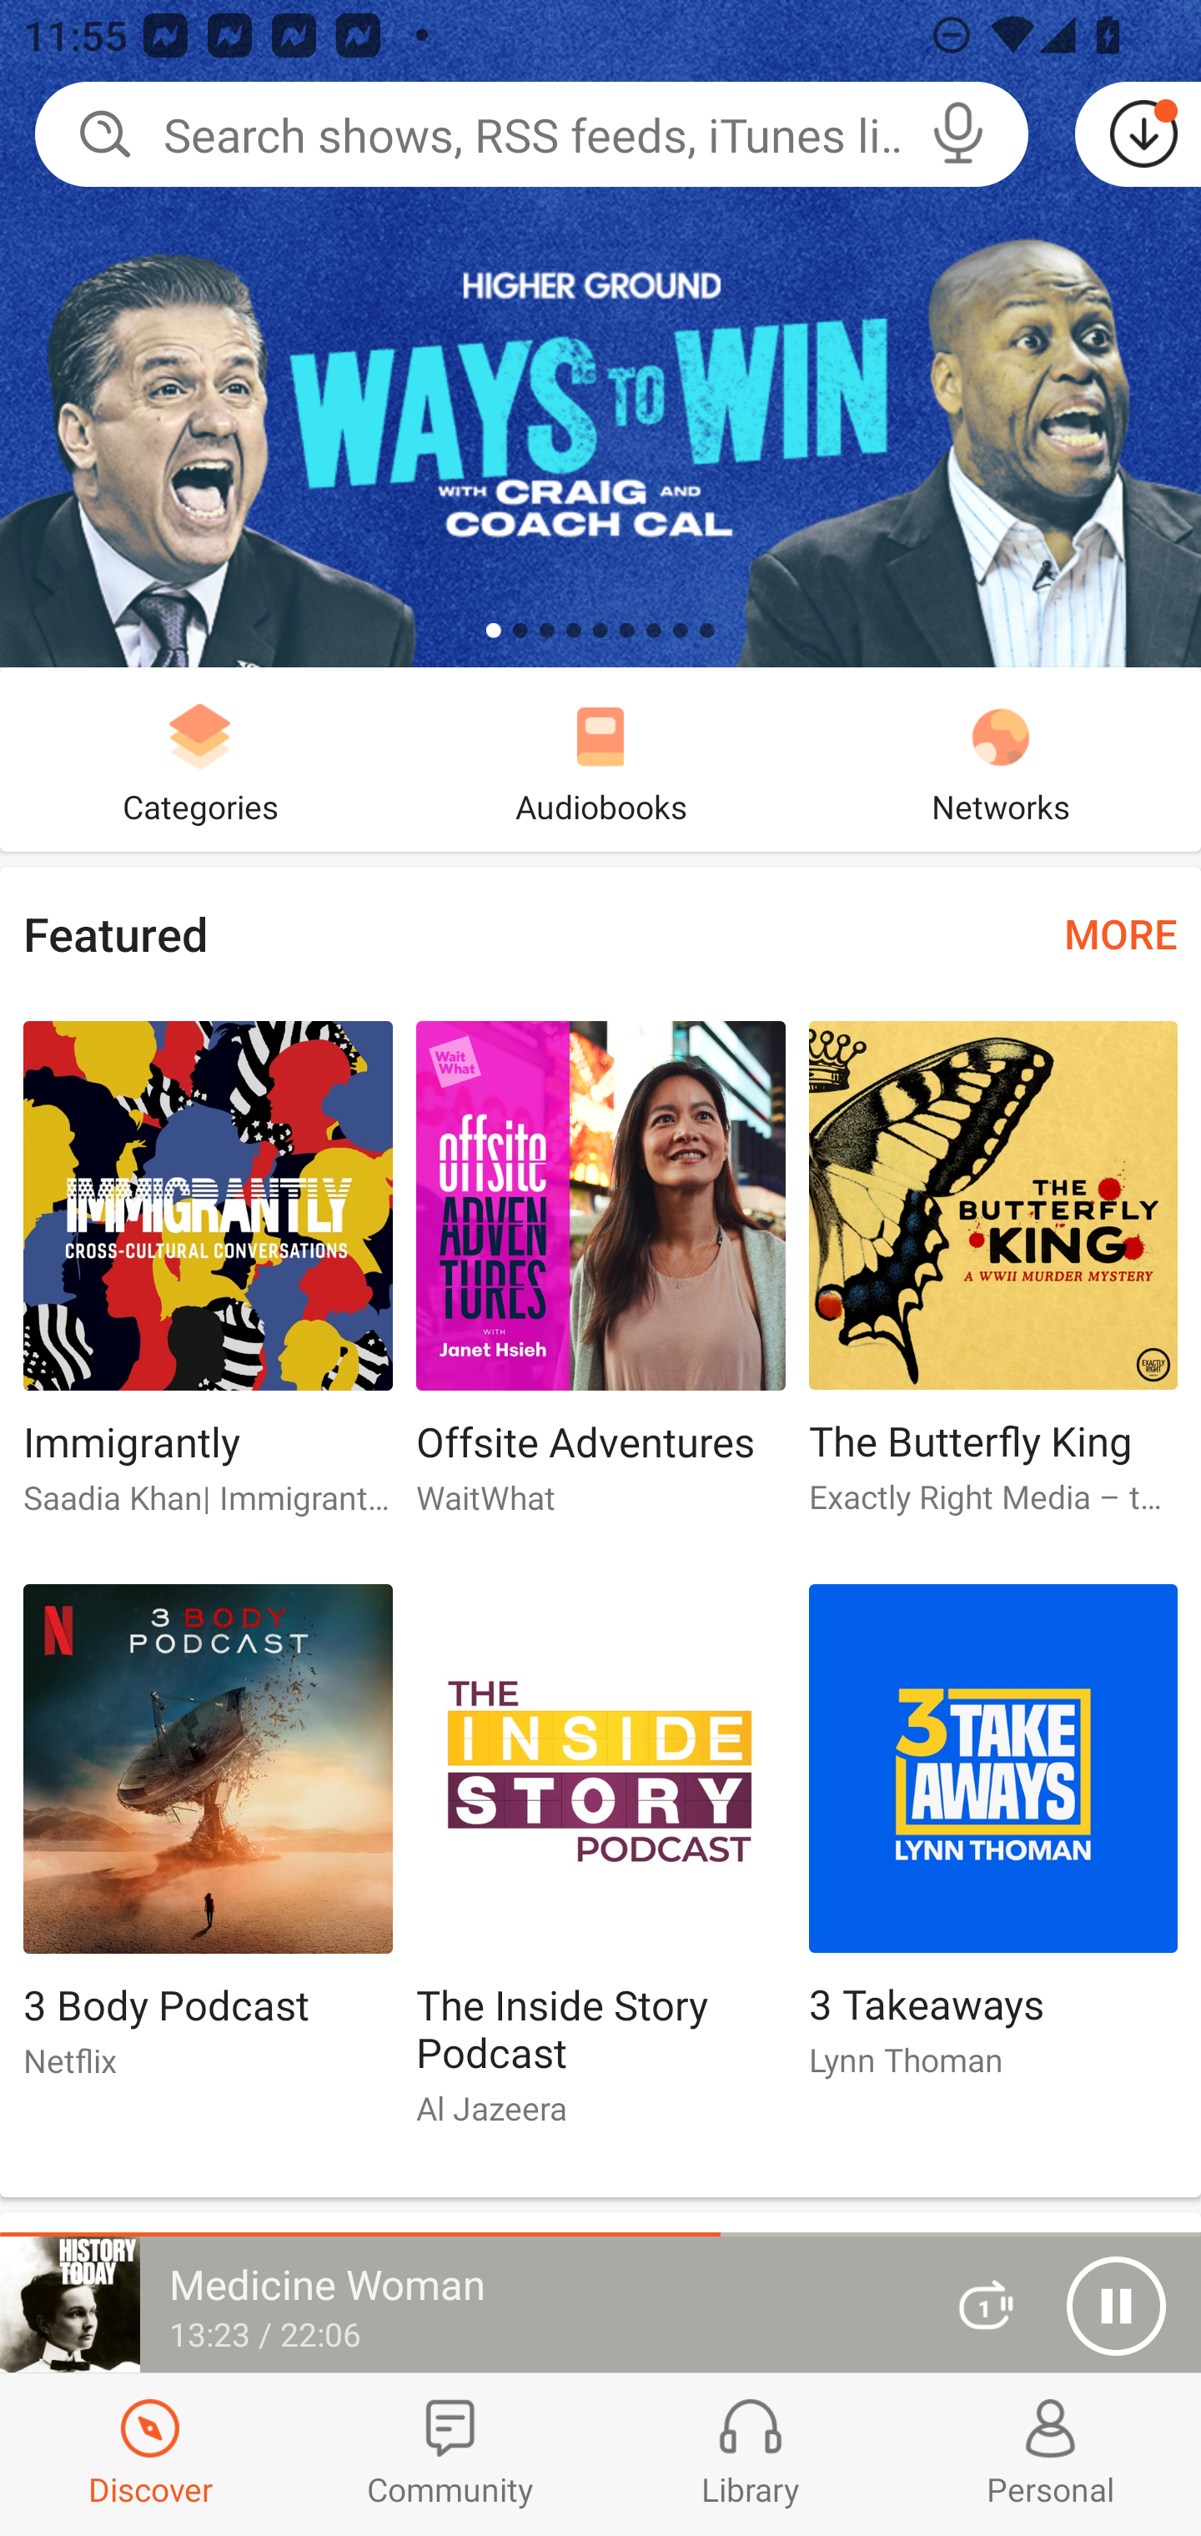 The image size is (1201, 2536). What do you see at coordinates (993, 1845) in the screenshot?
I see `3 Takeaways 3 Takeaways Lynn Thoman` at bounding box center [993, 1845].